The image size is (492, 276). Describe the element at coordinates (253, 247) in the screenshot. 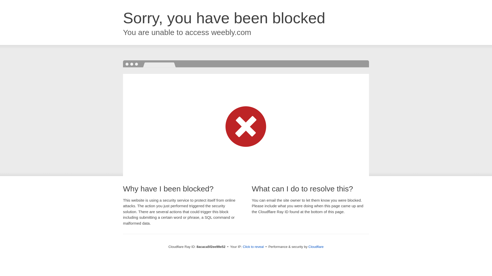

I see `Click to reveal` at that location.